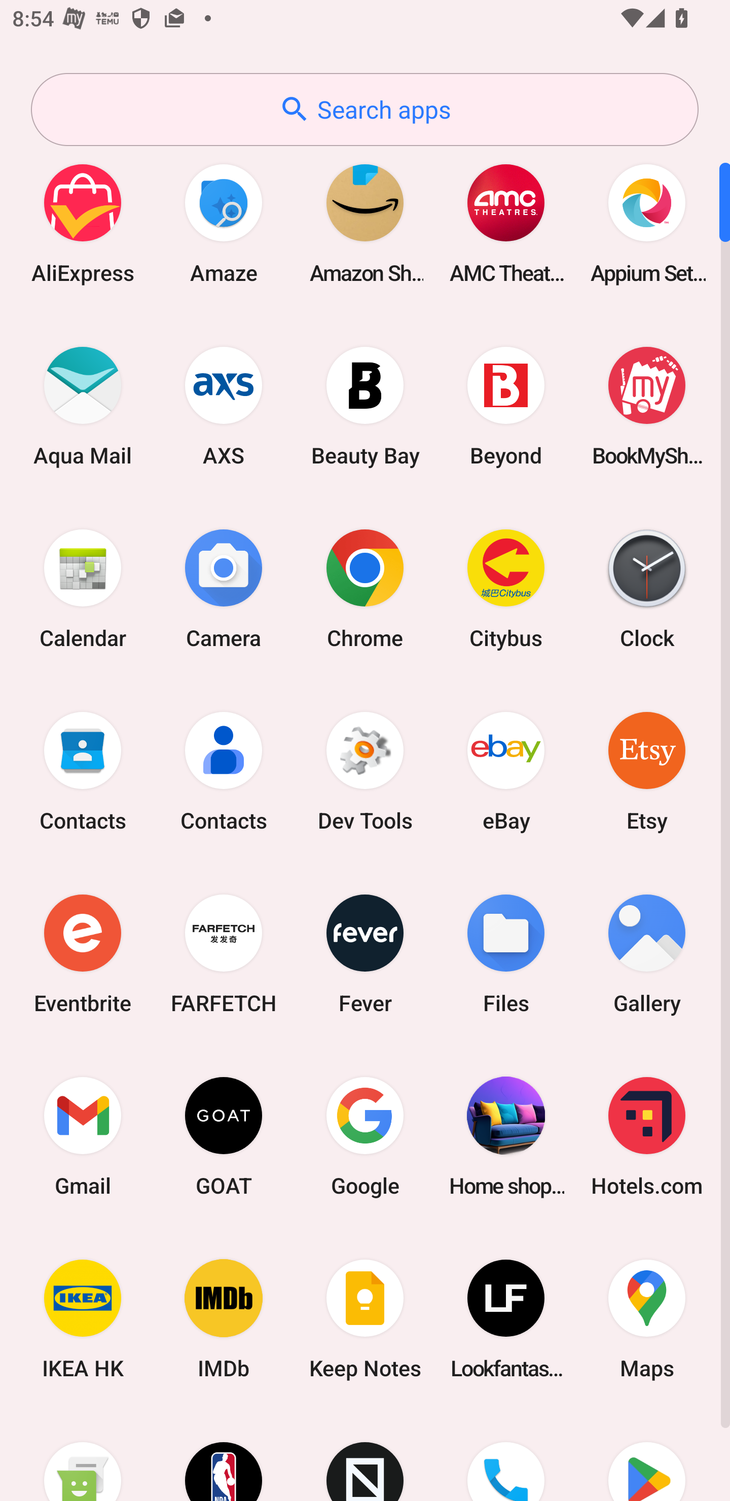 This screenshot has width=730, height=1501. Describe the element at coordinates (647, 406) in the screenshot. I see `BookMyShow` at that location.